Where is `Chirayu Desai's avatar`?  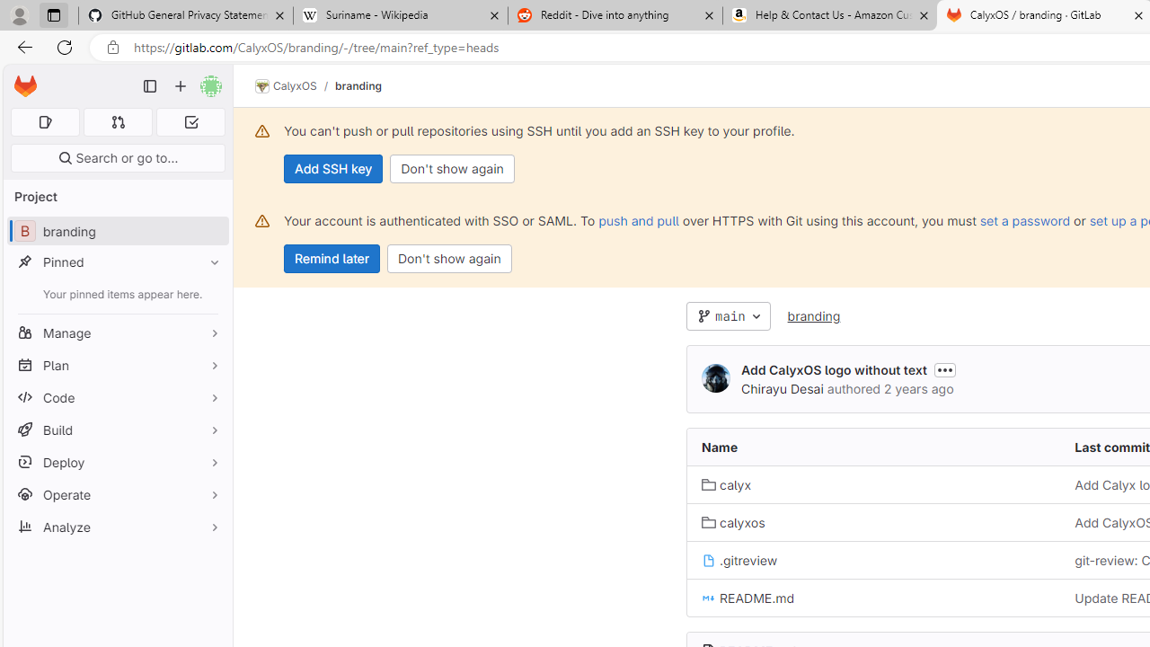 Chirayu Desai's avatar is located at coordinates (715, 377).